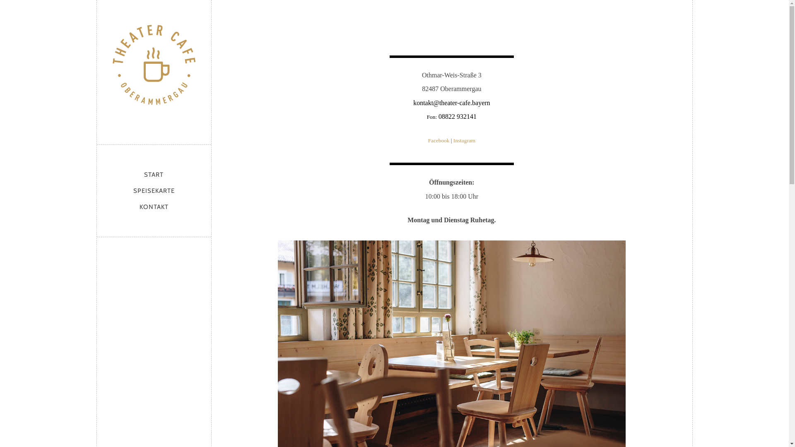 This screenshot has width=795, height=447. Describe the element at coordinates (154, 207) in the screenshot. I see `KONTAKT` at that location.